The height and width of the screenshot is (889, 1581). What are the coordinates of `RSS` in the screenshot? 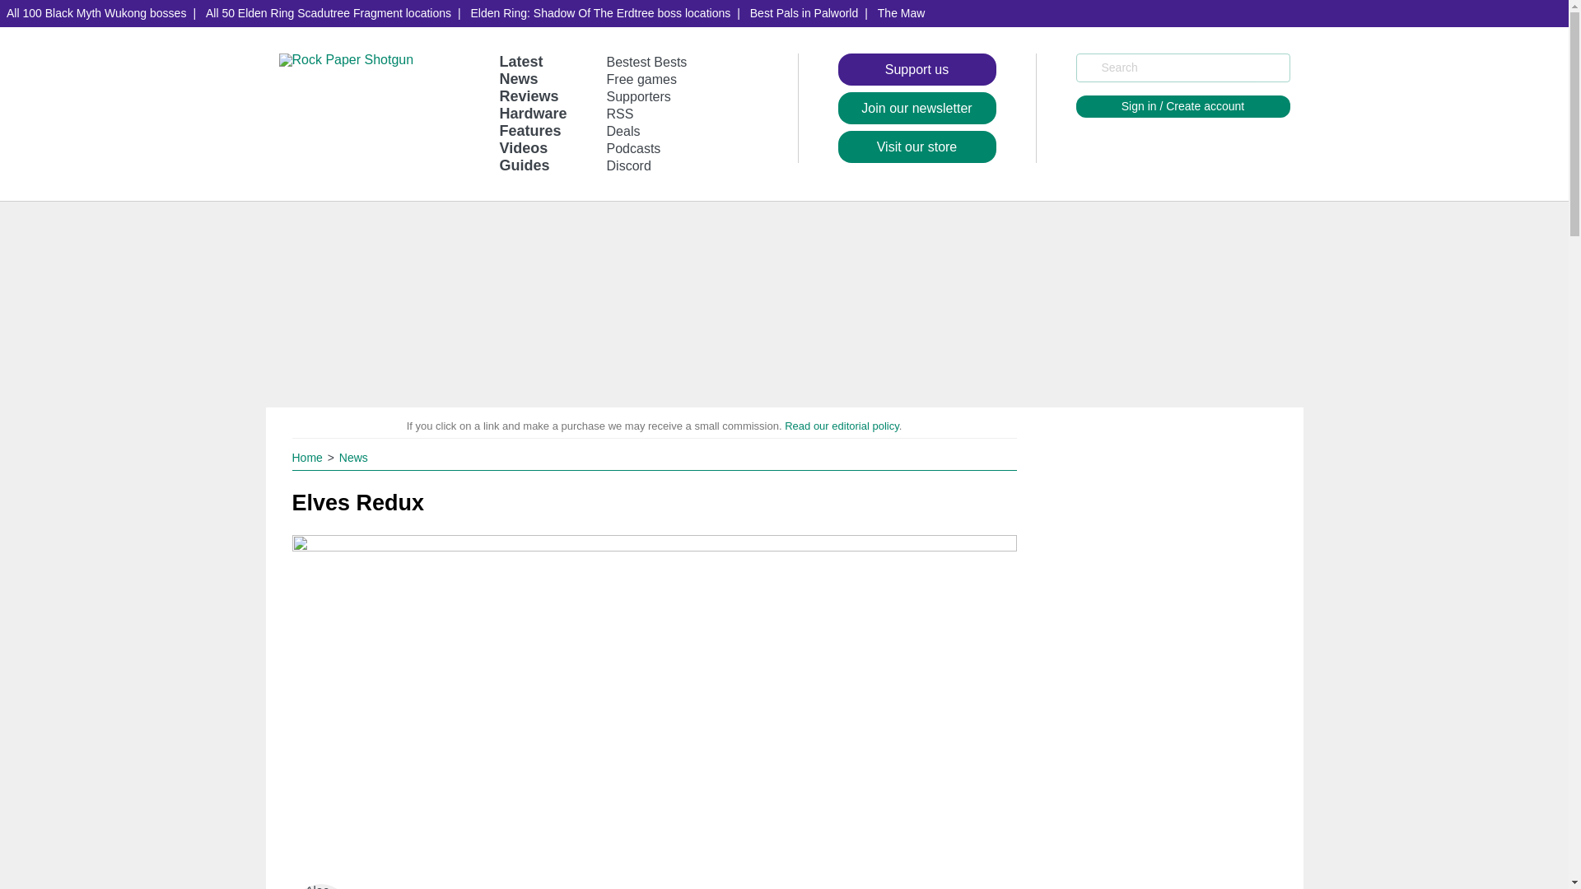 It's located at (620, 114).